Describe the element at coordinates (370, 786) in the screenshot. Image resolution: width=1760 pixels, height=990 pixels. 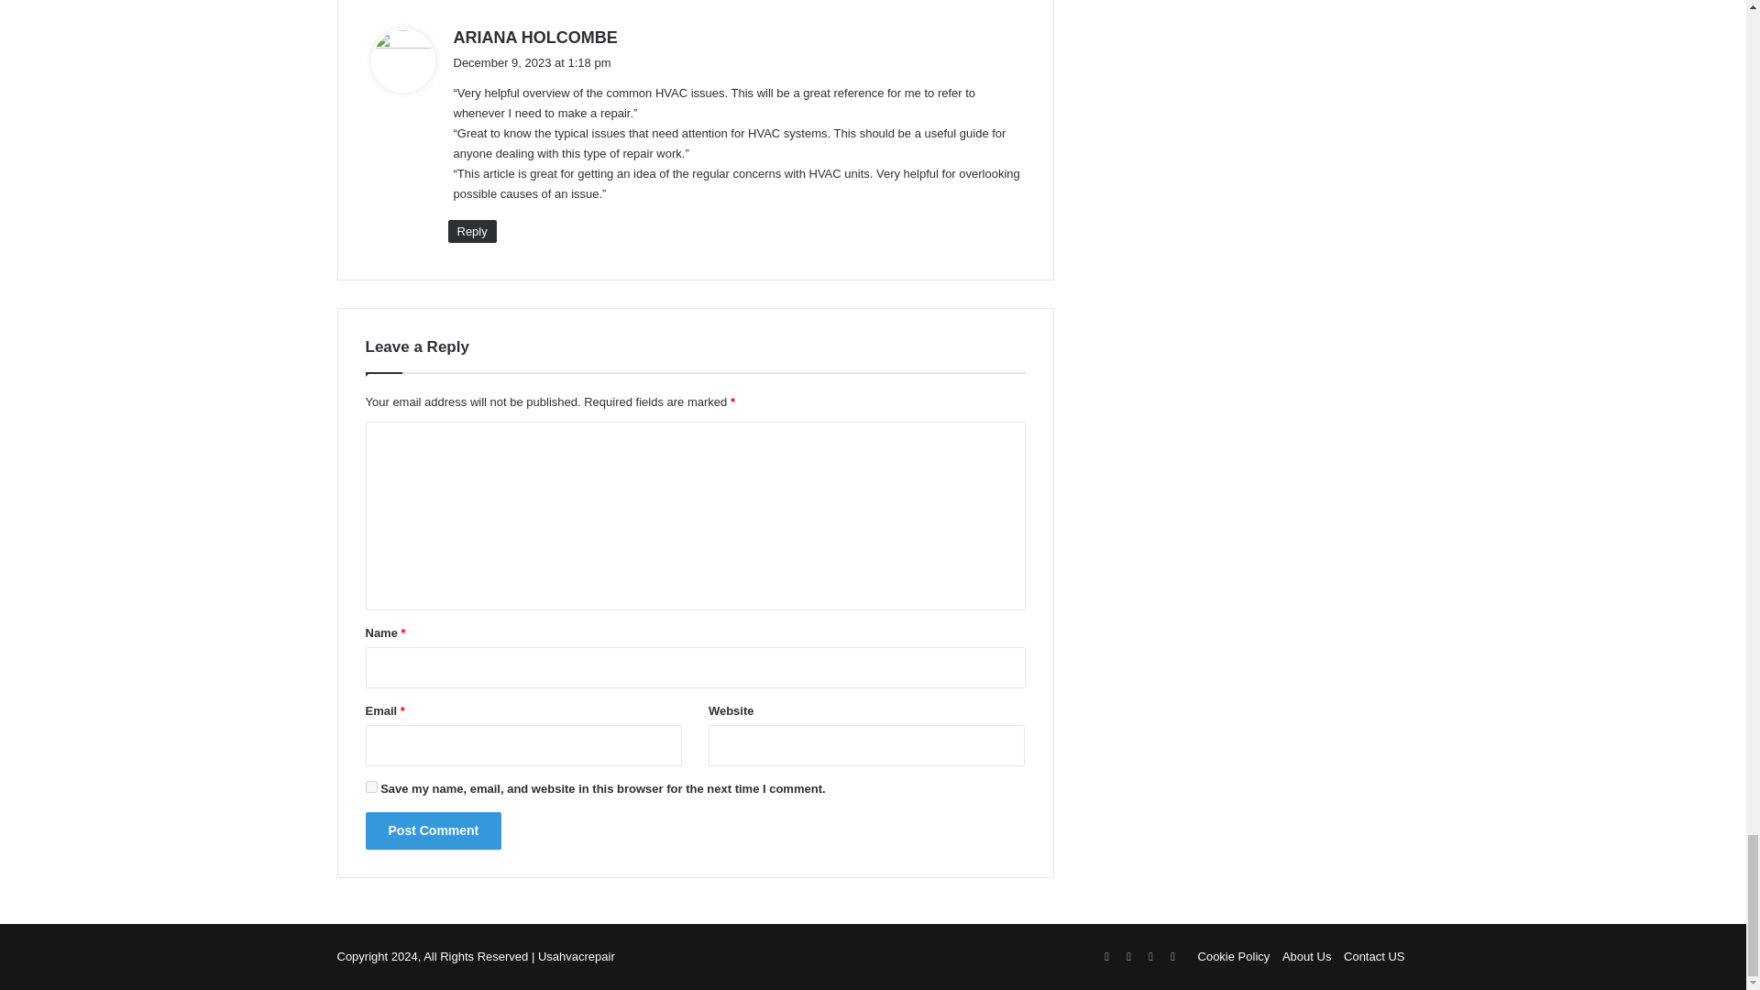
I see `yes` at that location.